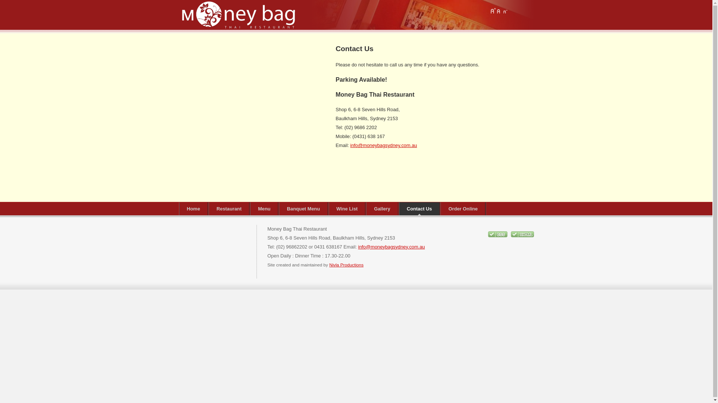 The image size is (718, 403). What do you see at coordinates (384, 146) in the screenshot?
I see `info@moneybagsydney.com.au` at bounding box center [384, 146].